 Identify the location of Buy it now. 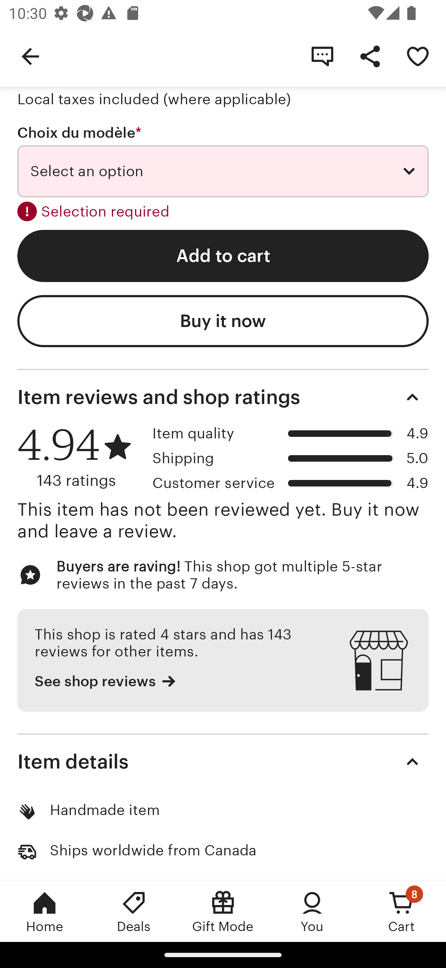
(223, 321).